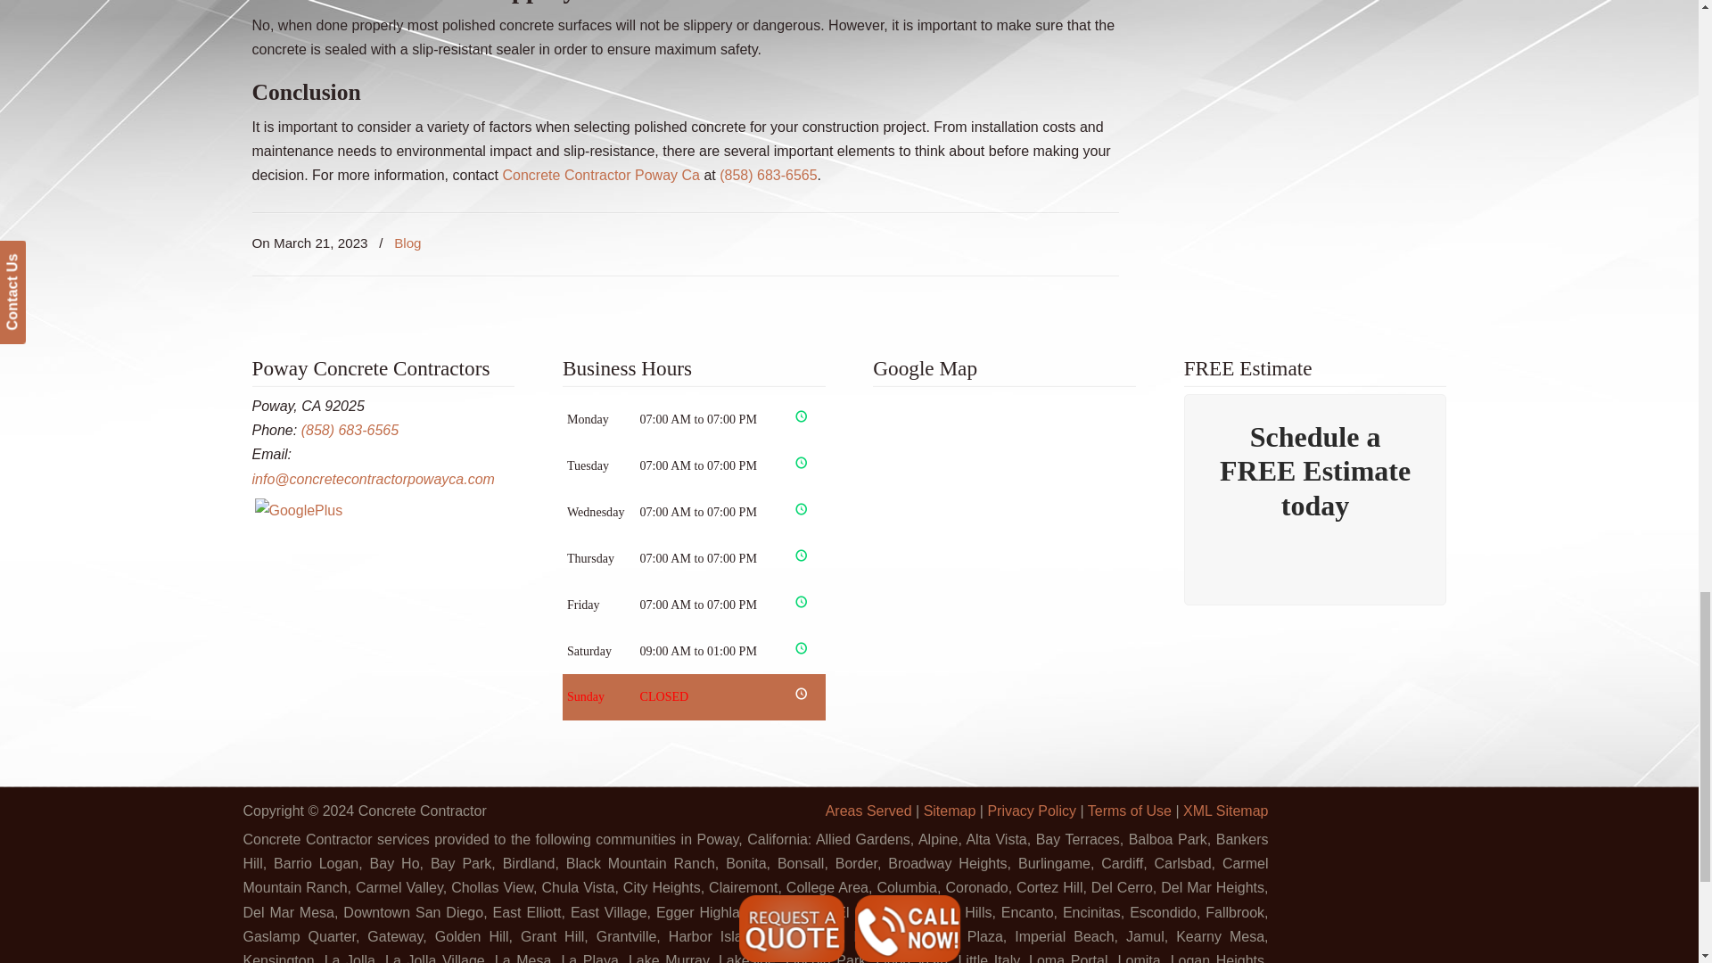 Image resolution: width=1712 pixels, height=963 pixels. Describe the element at coordinates (868, 811) in the screenshot. I see `Areas Served` at that location.